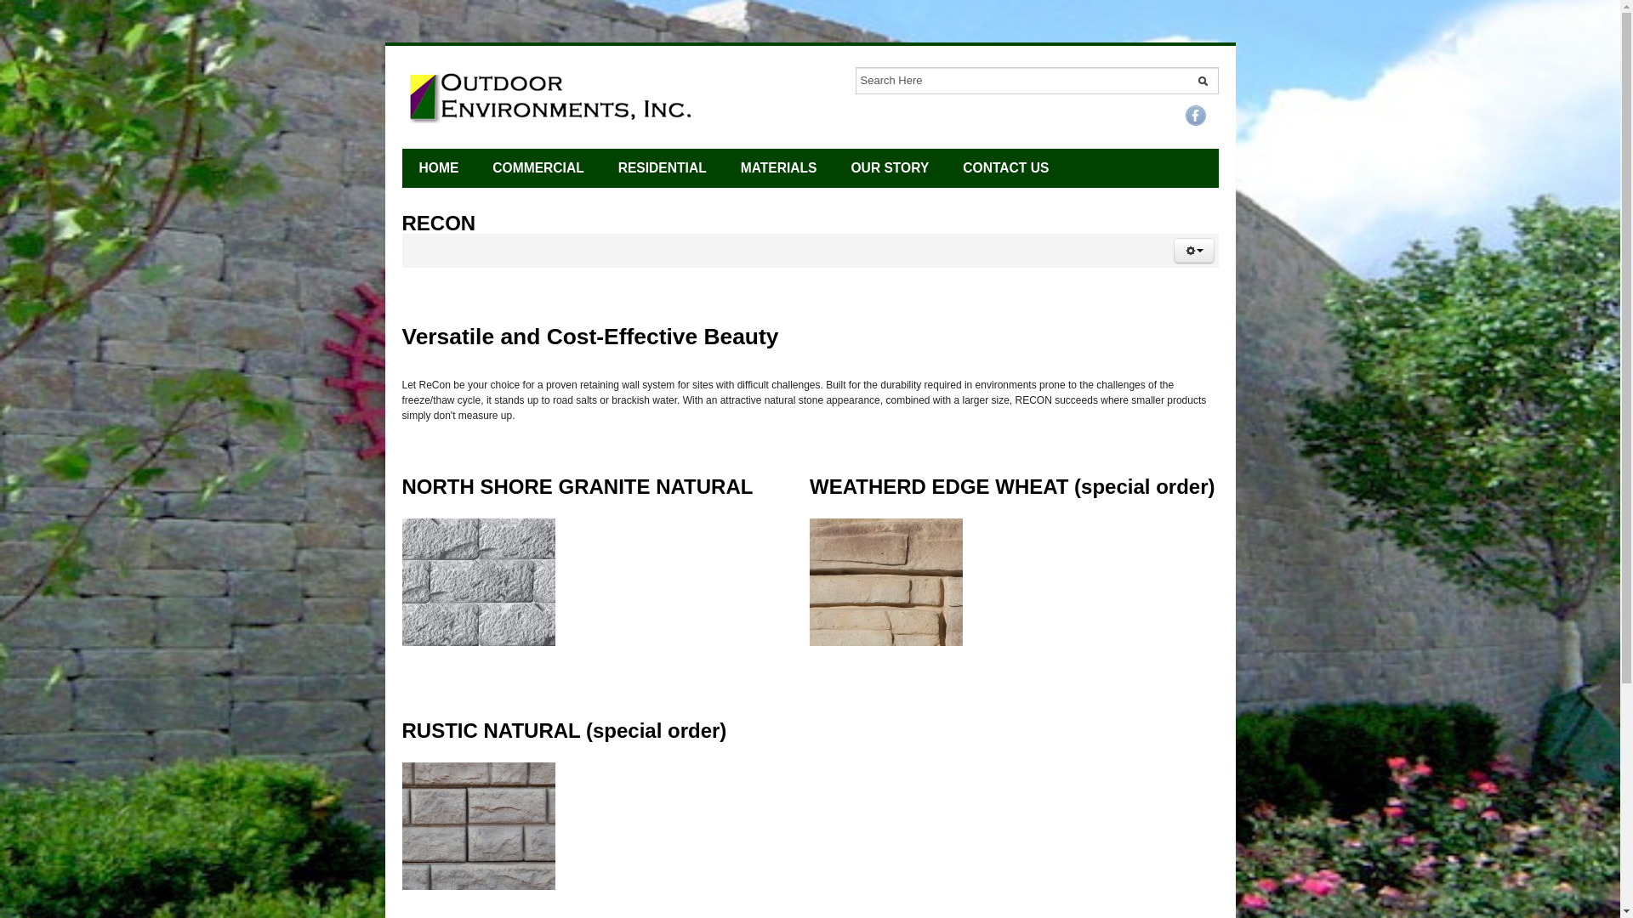  I want to click on Unique, so click(662, 168).